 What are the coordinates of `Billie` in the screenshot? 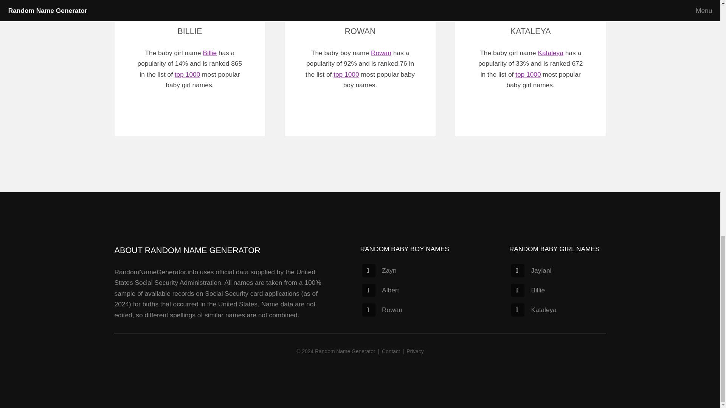 It's located at (209, 53).